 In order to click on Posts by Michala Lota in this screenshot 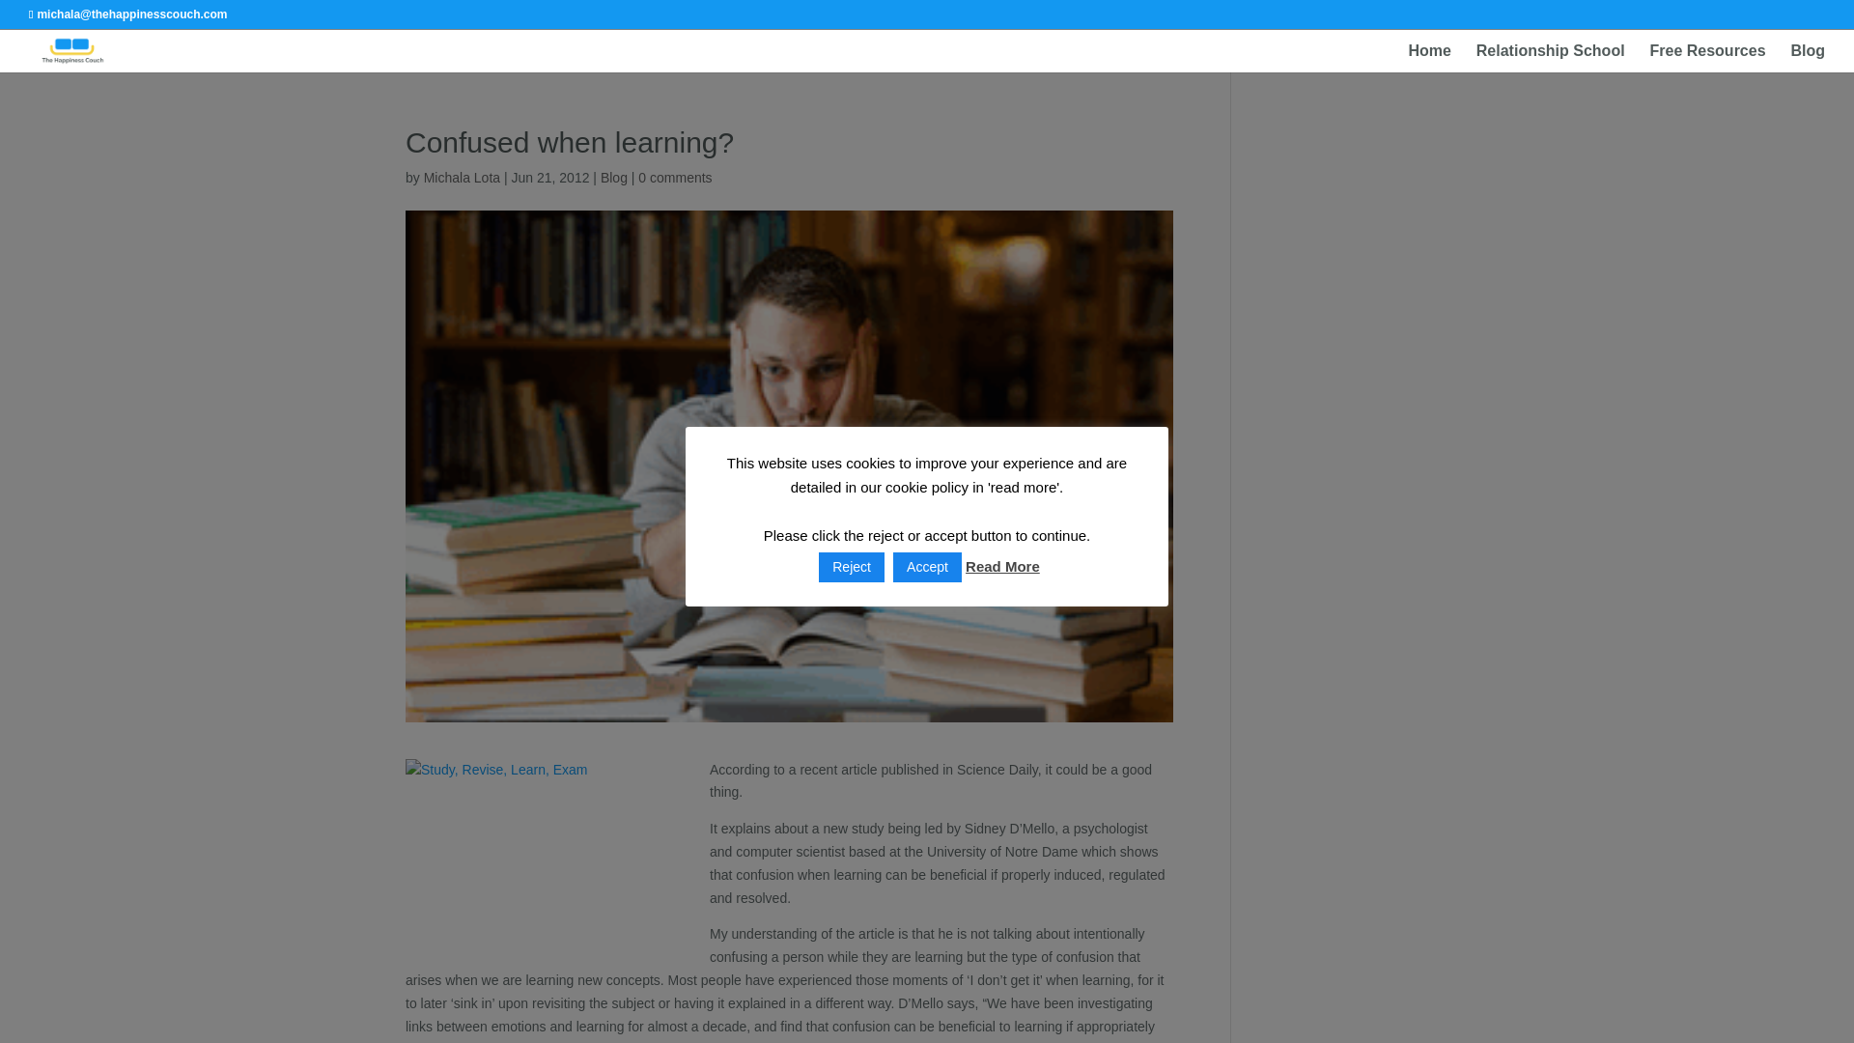, I will do `click(462, 178)`.